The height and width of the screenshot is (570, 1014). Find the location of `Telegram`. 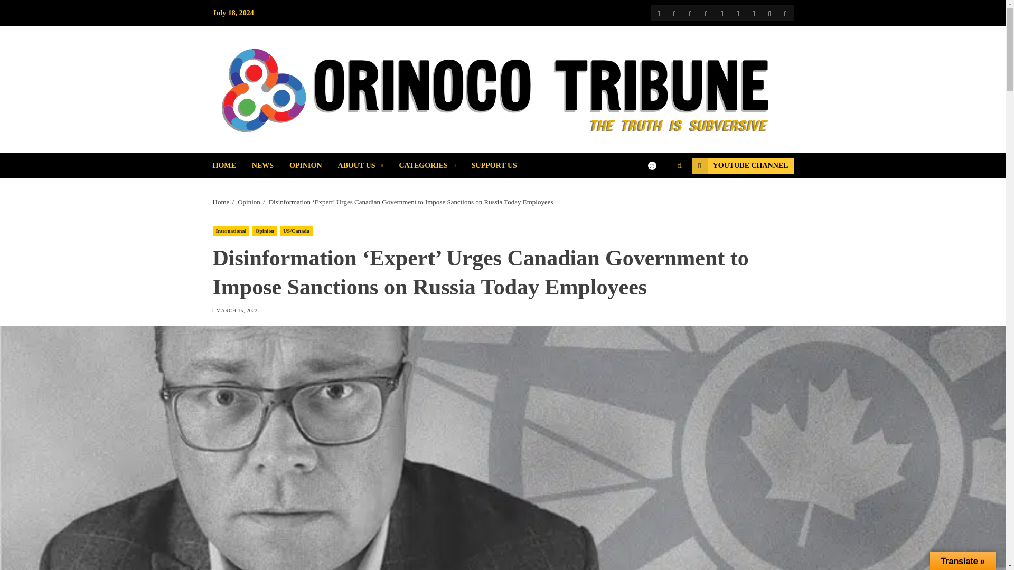

Telegram is located at coordinates (737, 13).